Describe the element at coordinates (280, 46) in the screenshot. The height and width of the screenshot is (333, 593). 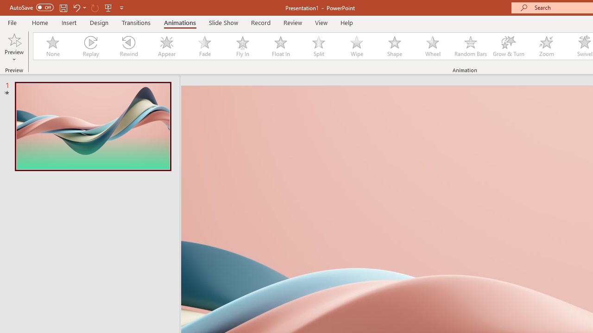
I see `Float In` at that location.